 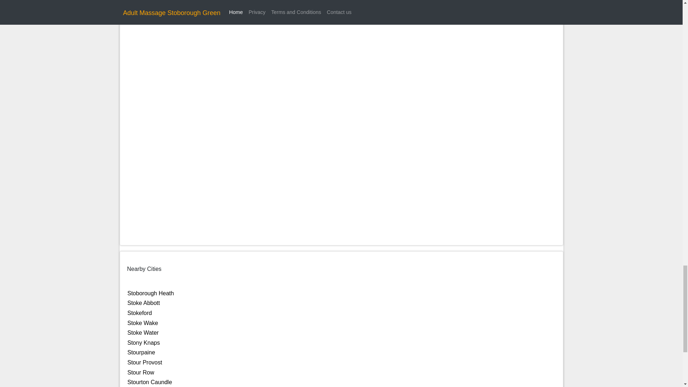 I want to click on Stoke Water, so click(x=143, y=333).